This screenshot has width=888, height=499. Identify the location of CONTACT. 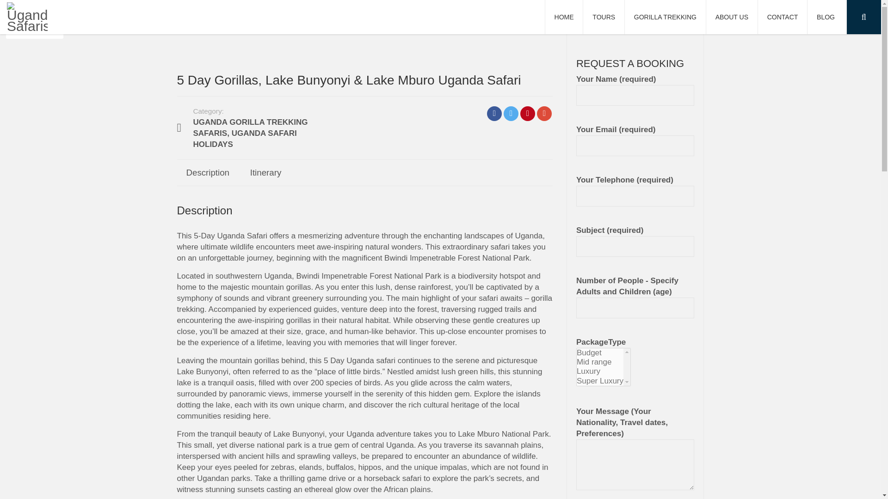
(783, 17).